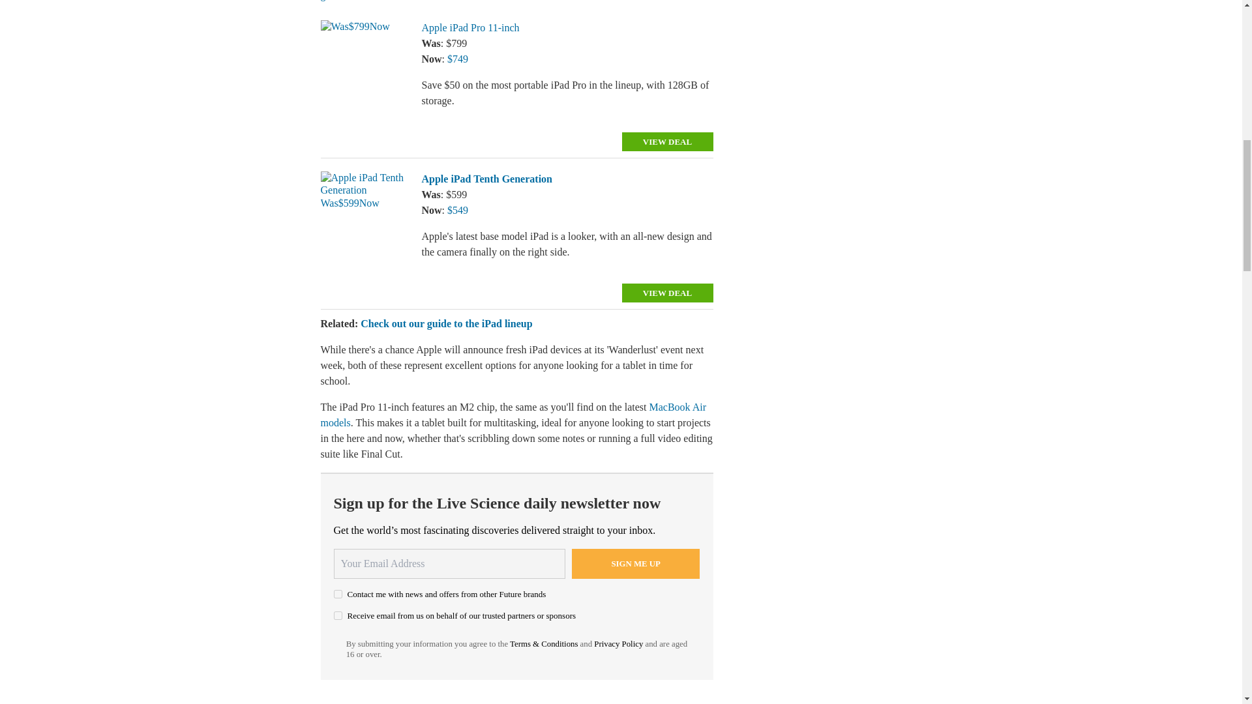  I want to click on on, so click(338, 594).